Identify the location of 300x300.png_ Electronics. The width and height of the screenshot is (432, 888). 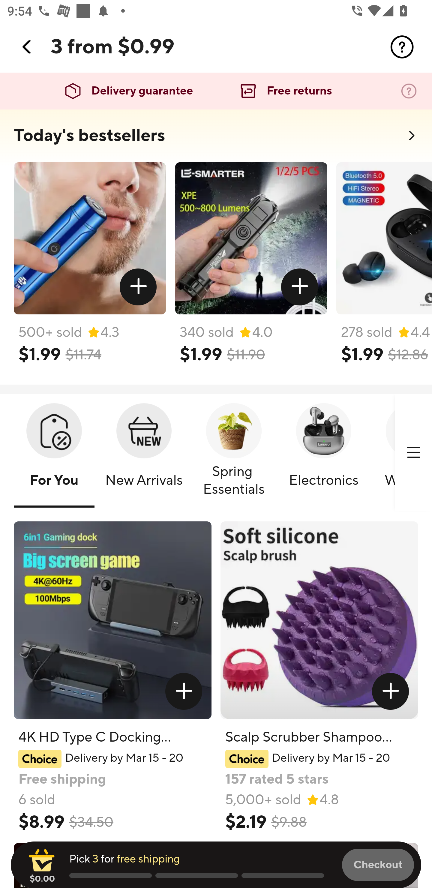
(323, 453).